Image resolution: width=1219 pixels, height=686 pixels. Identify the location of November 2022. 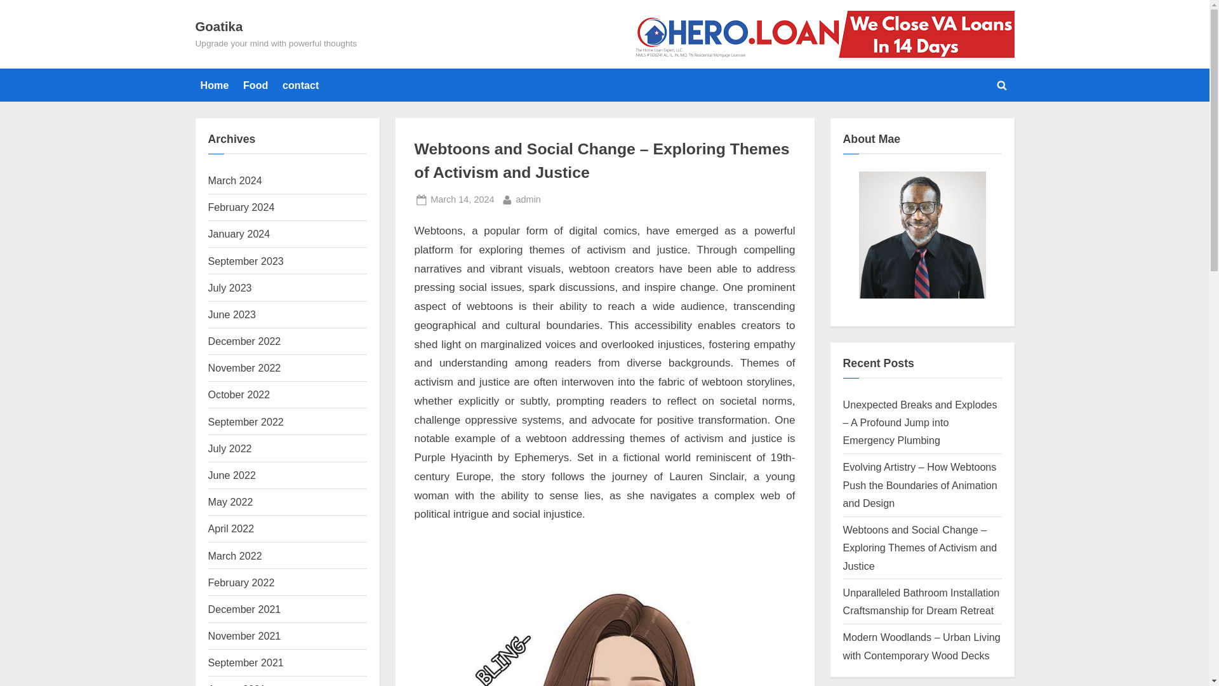
(245, 367).